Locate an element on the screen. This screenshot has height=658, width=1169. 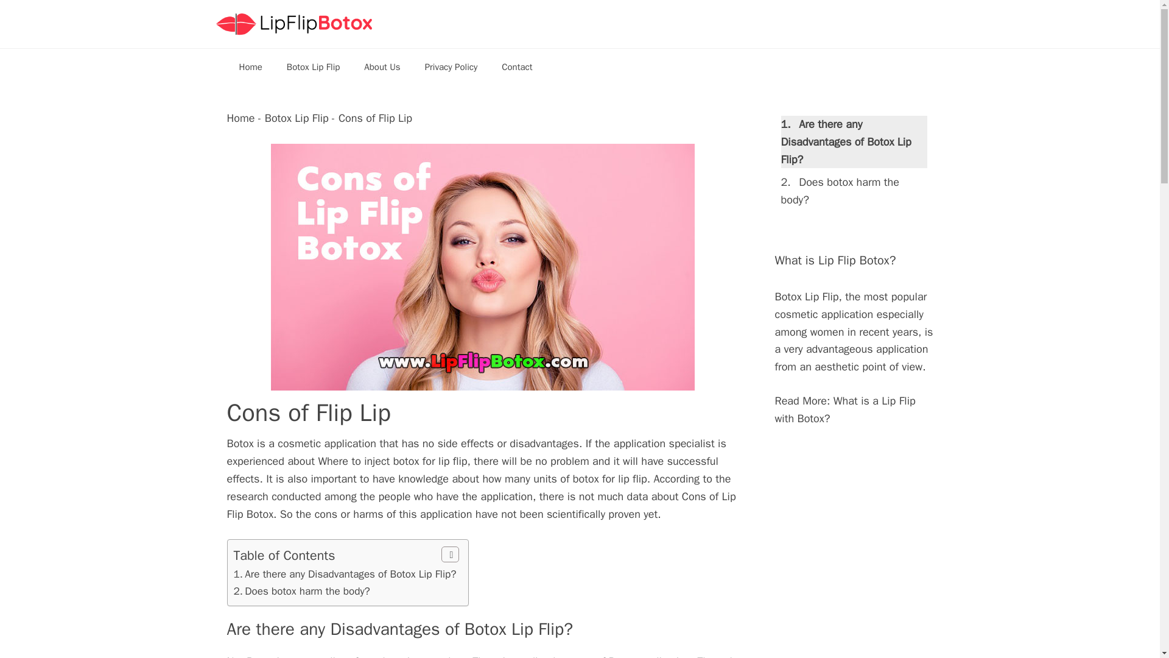
Are there any Disadvantages of Botox Lip Flip? is located at coordinates (845, 142).